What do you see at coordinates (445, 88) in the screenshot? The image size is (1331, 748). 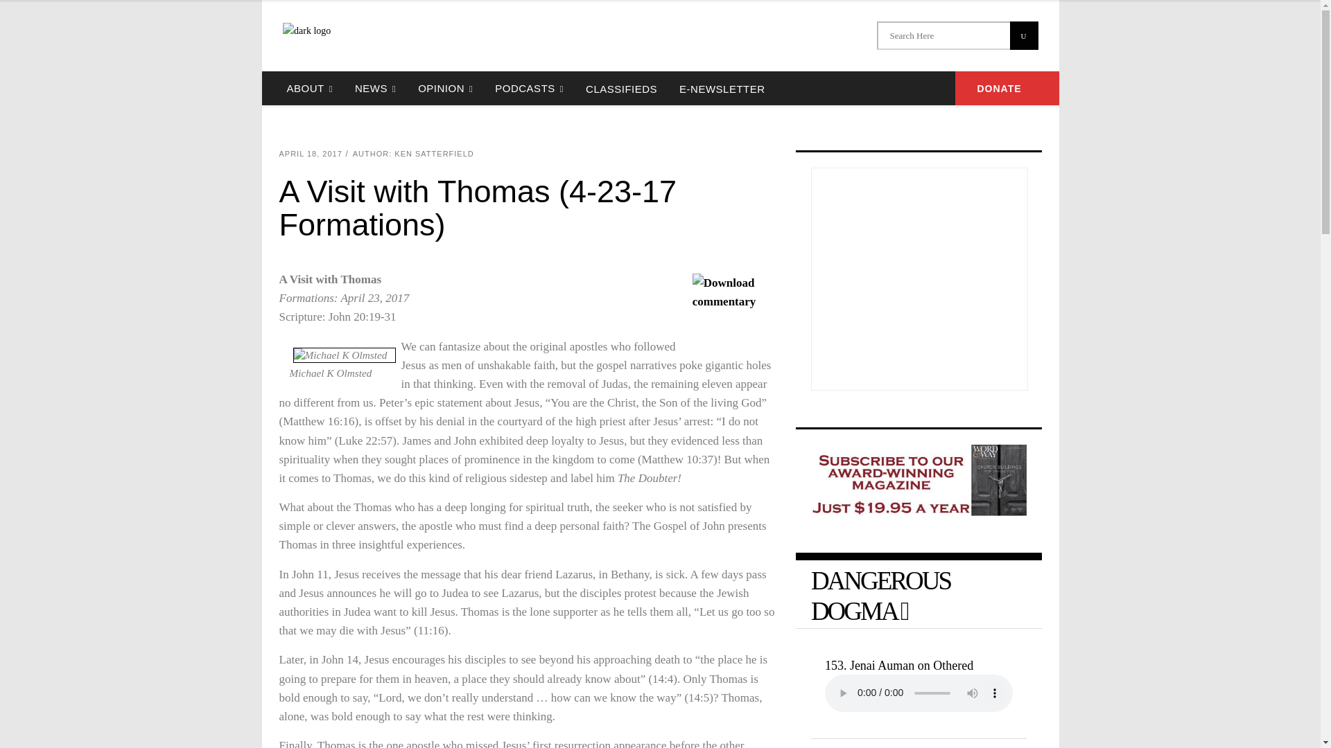 I see `OPINION` at bounding box center [445, 88].